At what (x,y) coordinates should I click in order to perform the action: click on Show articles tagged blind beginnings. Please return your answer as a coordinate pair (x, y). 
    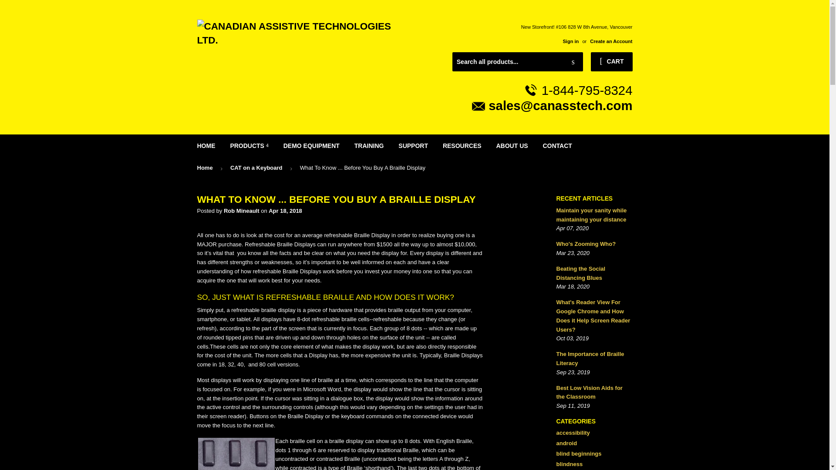
    Looking at the image, I should click on (579, 453).